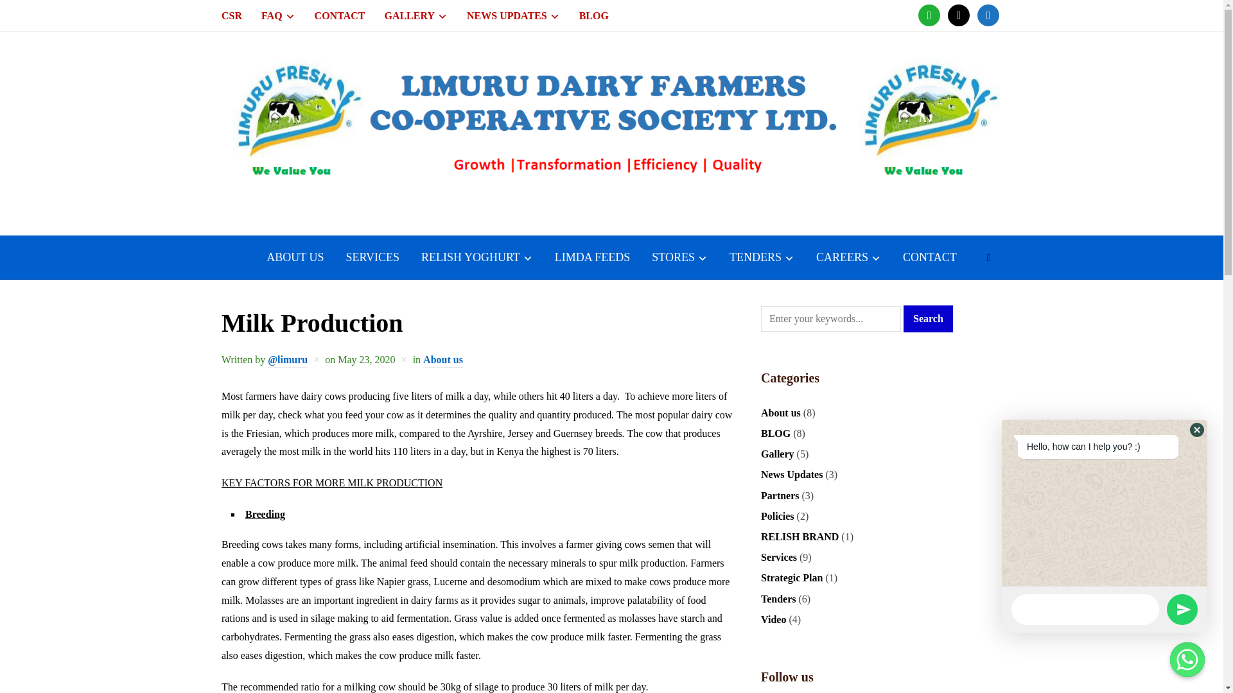 Image resolution: width=1233 pixels, height=693 pixels. I want to click on RELISH YOGHURT, so click(477, 258).